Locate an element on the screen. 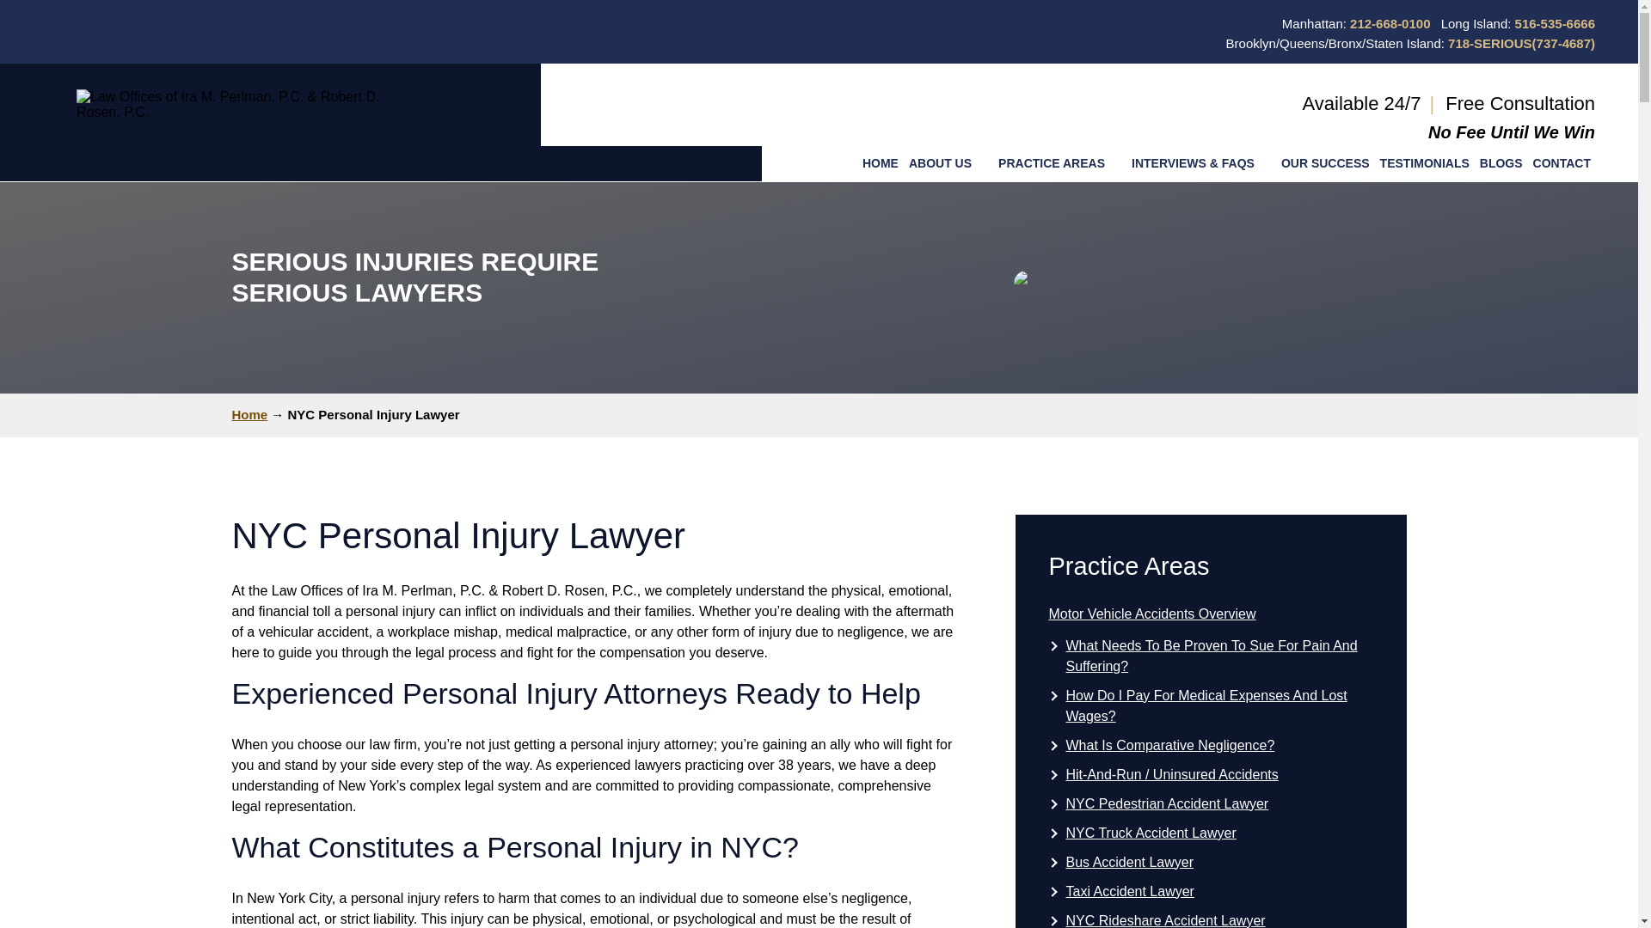  HOME is located at coordinates (880, 163).